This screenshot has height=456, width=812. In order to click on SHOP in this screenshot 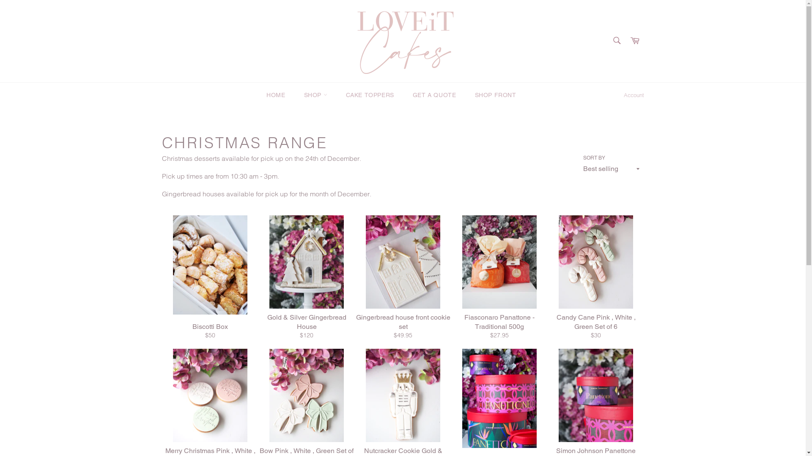, I will do `click(315, 95)`.